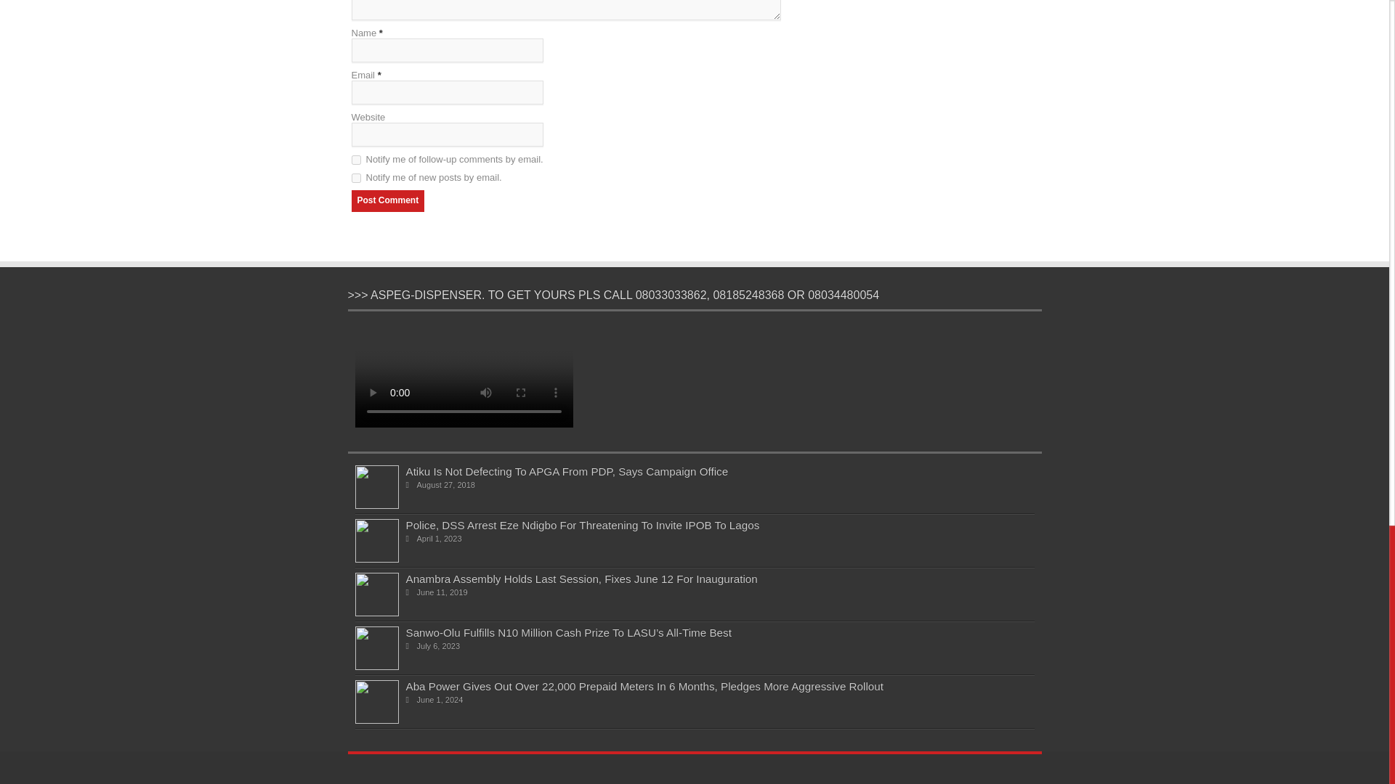  Describe the element at coordinates (388, 200) in the screenshot. I see `Post Comment` at that location.